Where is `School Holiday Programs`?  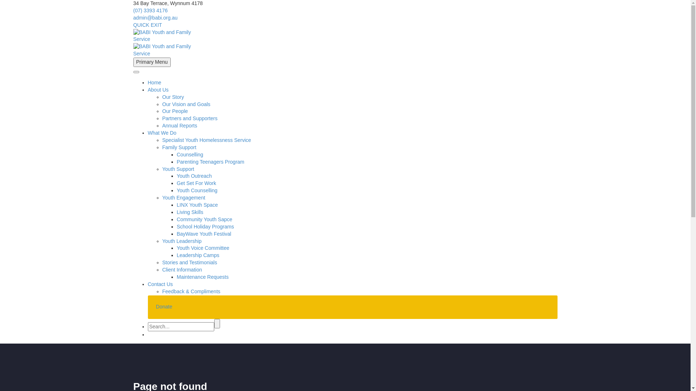
School Holiday Programs is located at coordinates (206, 227).